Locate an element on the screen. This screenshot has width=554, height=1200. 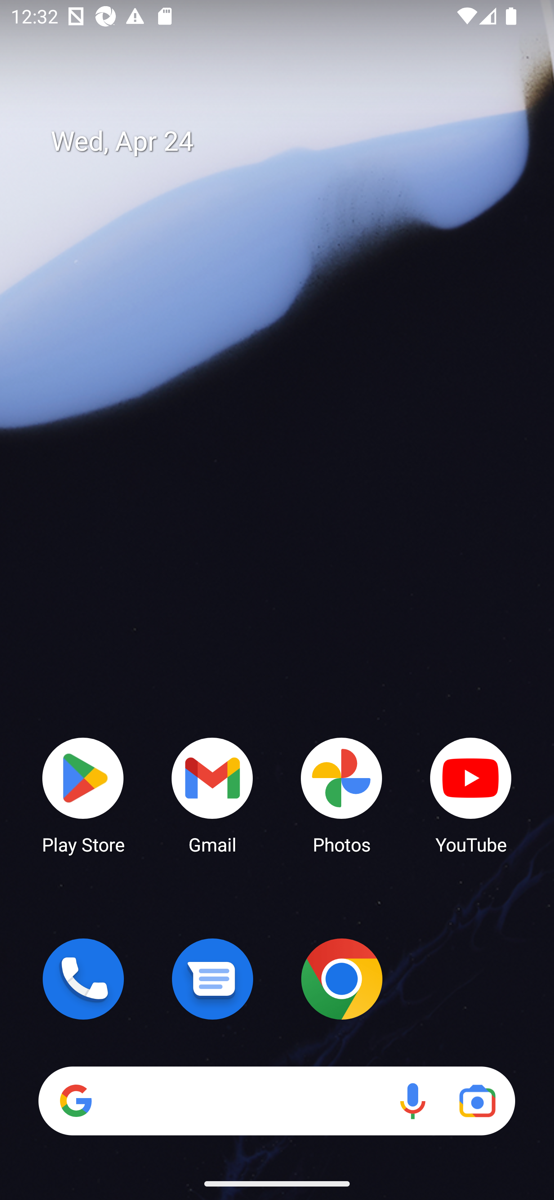
Phone is located at coordinates (83, 979).